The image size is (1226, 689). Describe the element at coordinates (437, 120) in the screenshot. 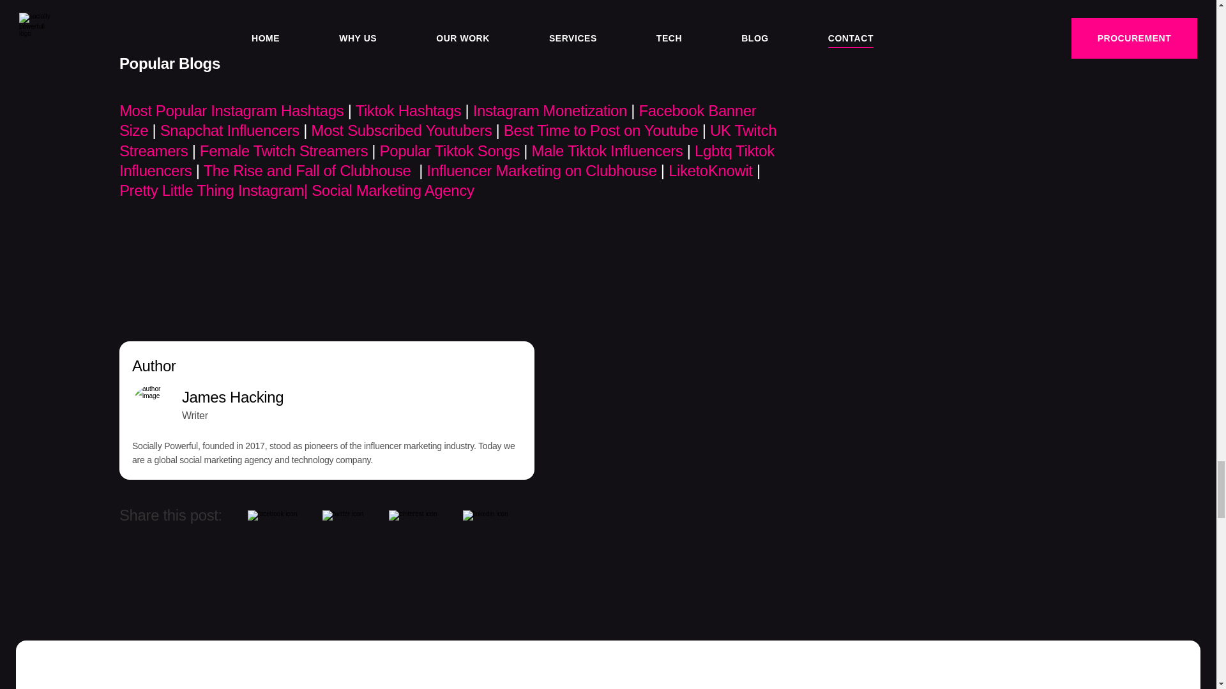

I see `Facebook Banner Size` at that location.